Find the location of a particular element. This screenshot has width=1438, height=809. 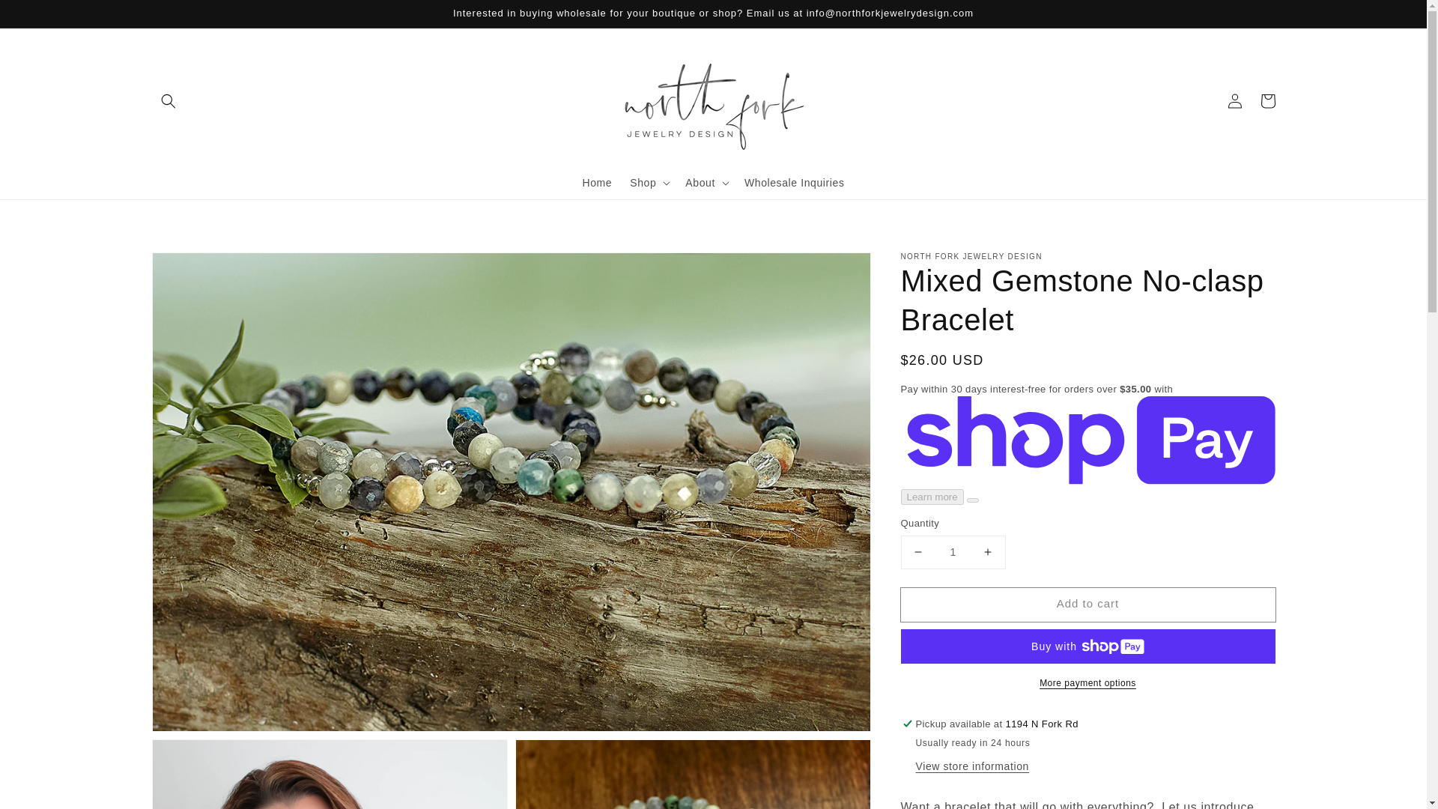

Skip to content is located at coordinates (45, 16).